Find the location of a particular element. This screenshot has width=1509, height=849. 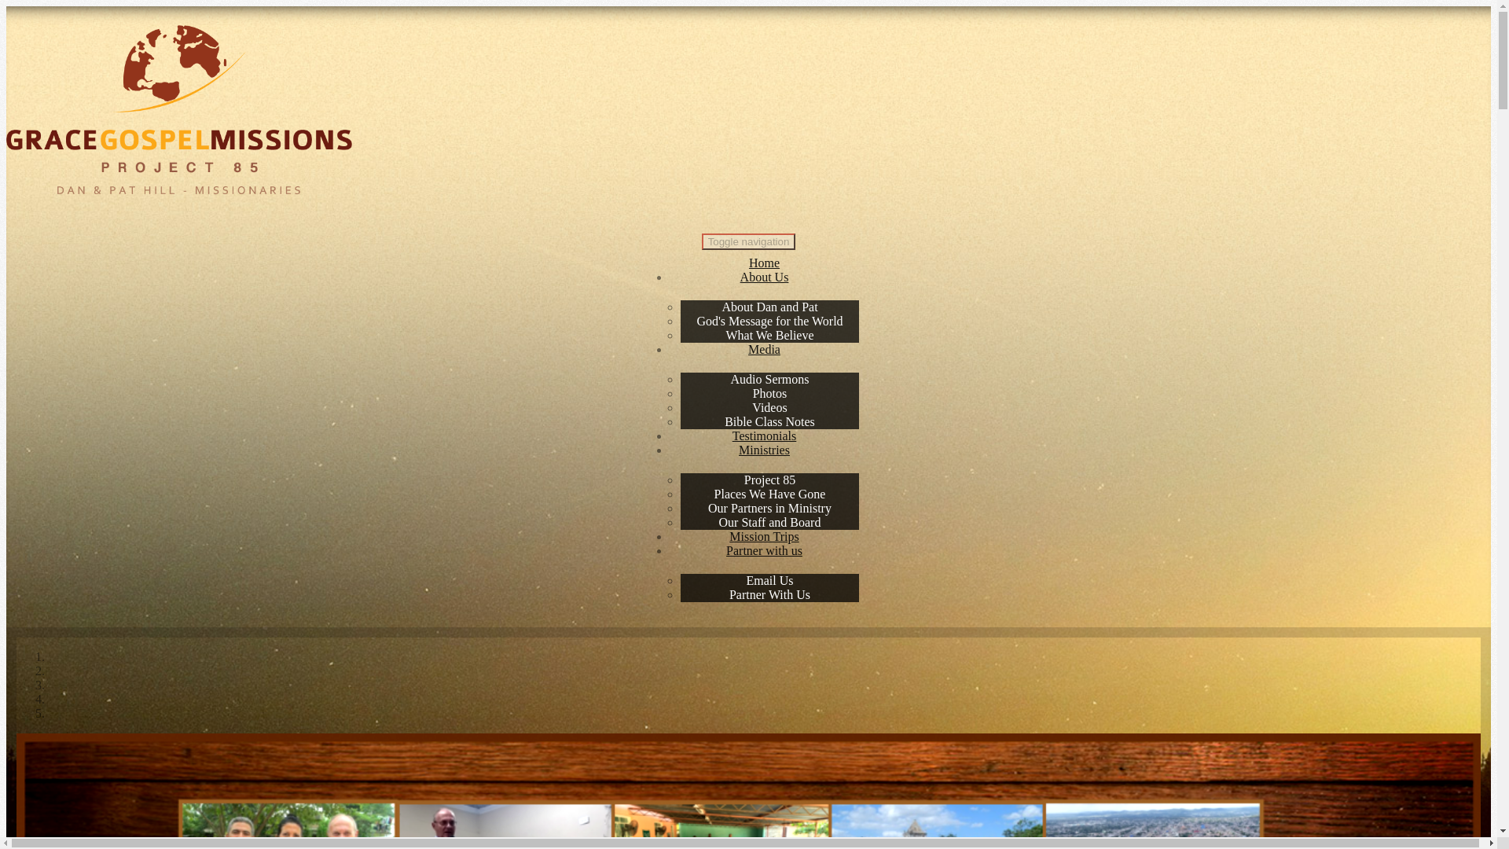

Our Staff and Board is located at coordinates (770, 522).